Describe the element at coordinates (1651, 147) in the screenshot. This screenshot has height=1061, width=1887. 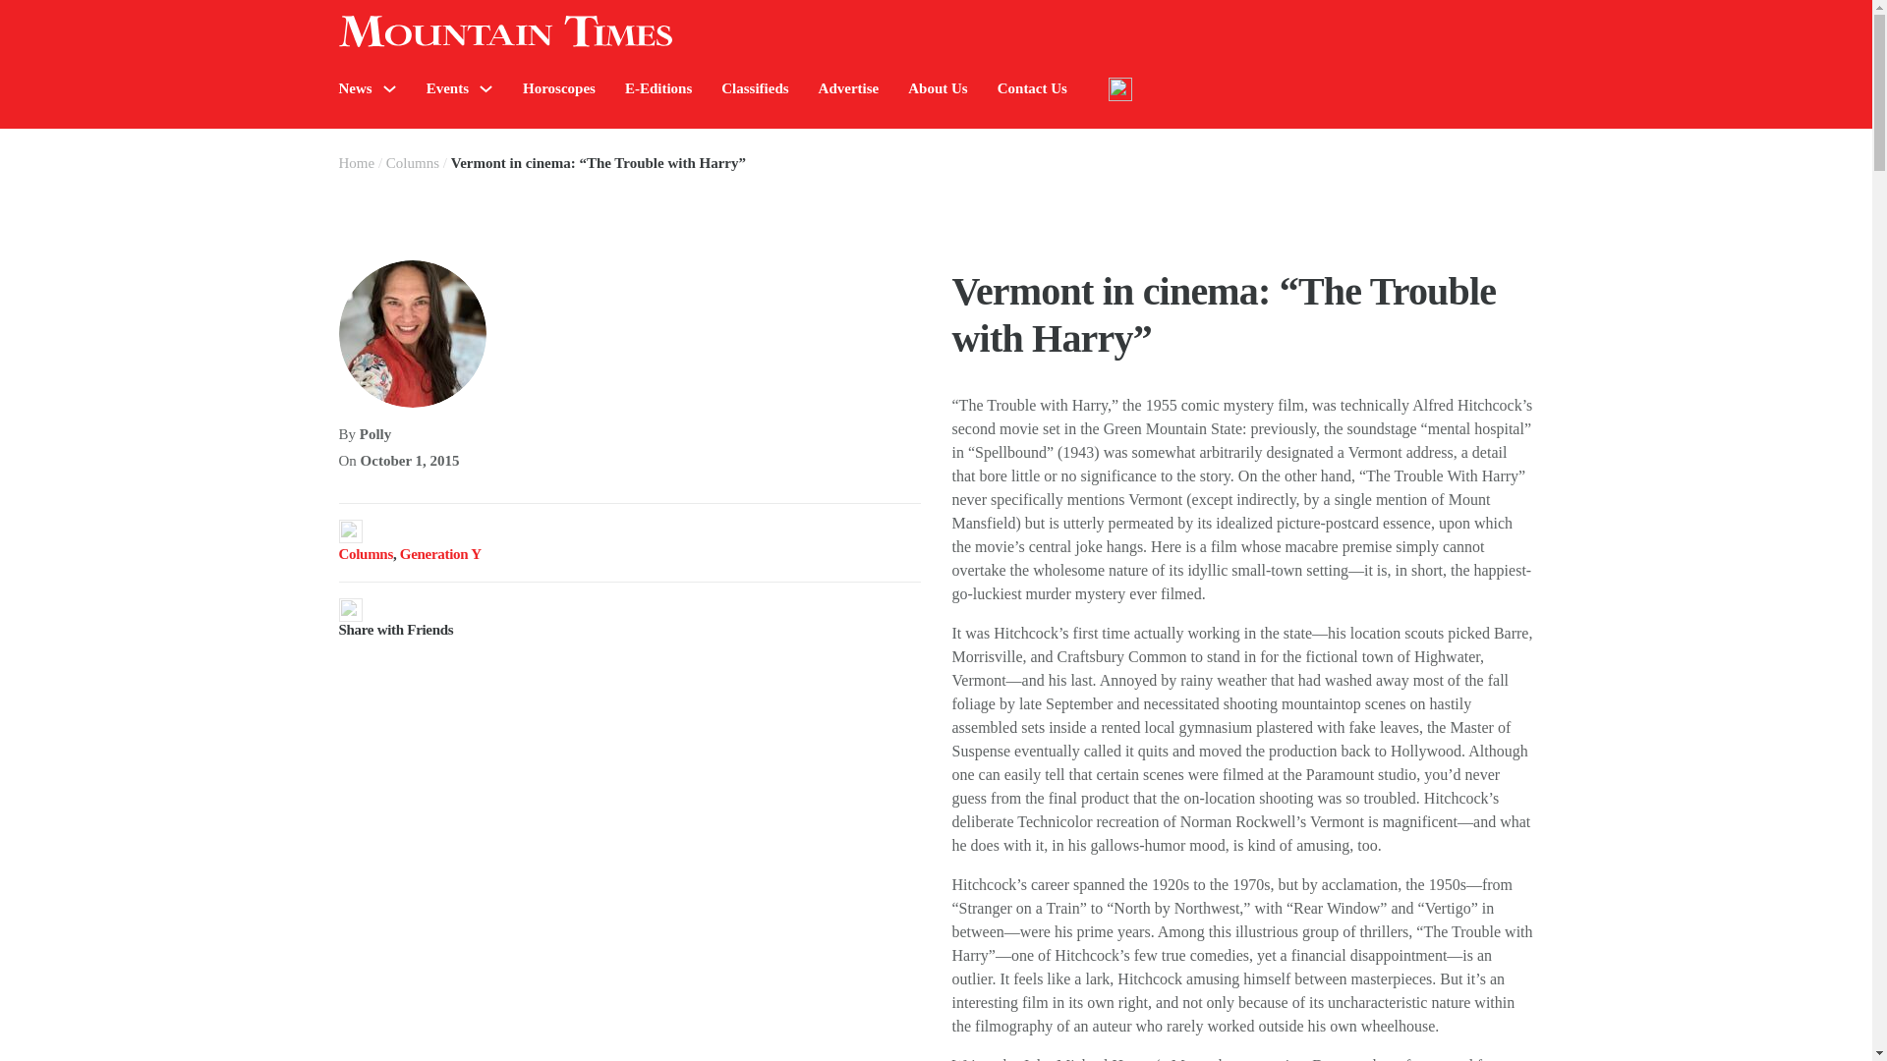
I see `Search` at that location.